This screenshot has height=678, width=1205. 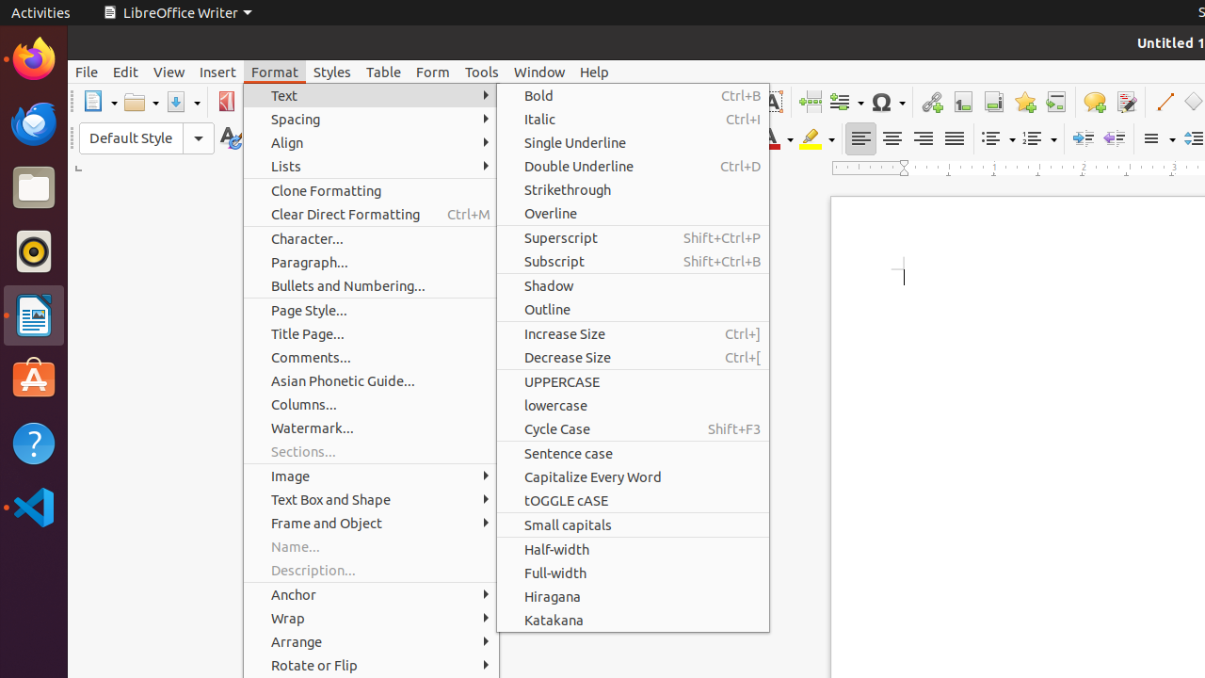 What do you see at coordinates (593, 139) in the screenshot?
I see `Underline` at bounding box center [593, 139].